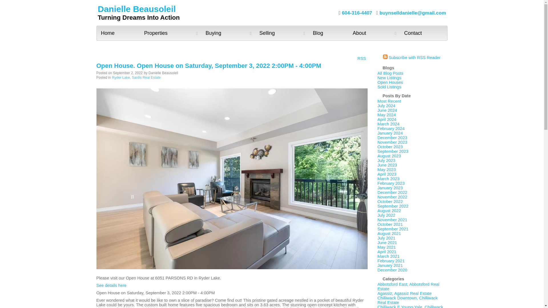  What do you see at coordinates (424, 33) in the screenshot?
I see `Contact` at bounding box center [424, 33].